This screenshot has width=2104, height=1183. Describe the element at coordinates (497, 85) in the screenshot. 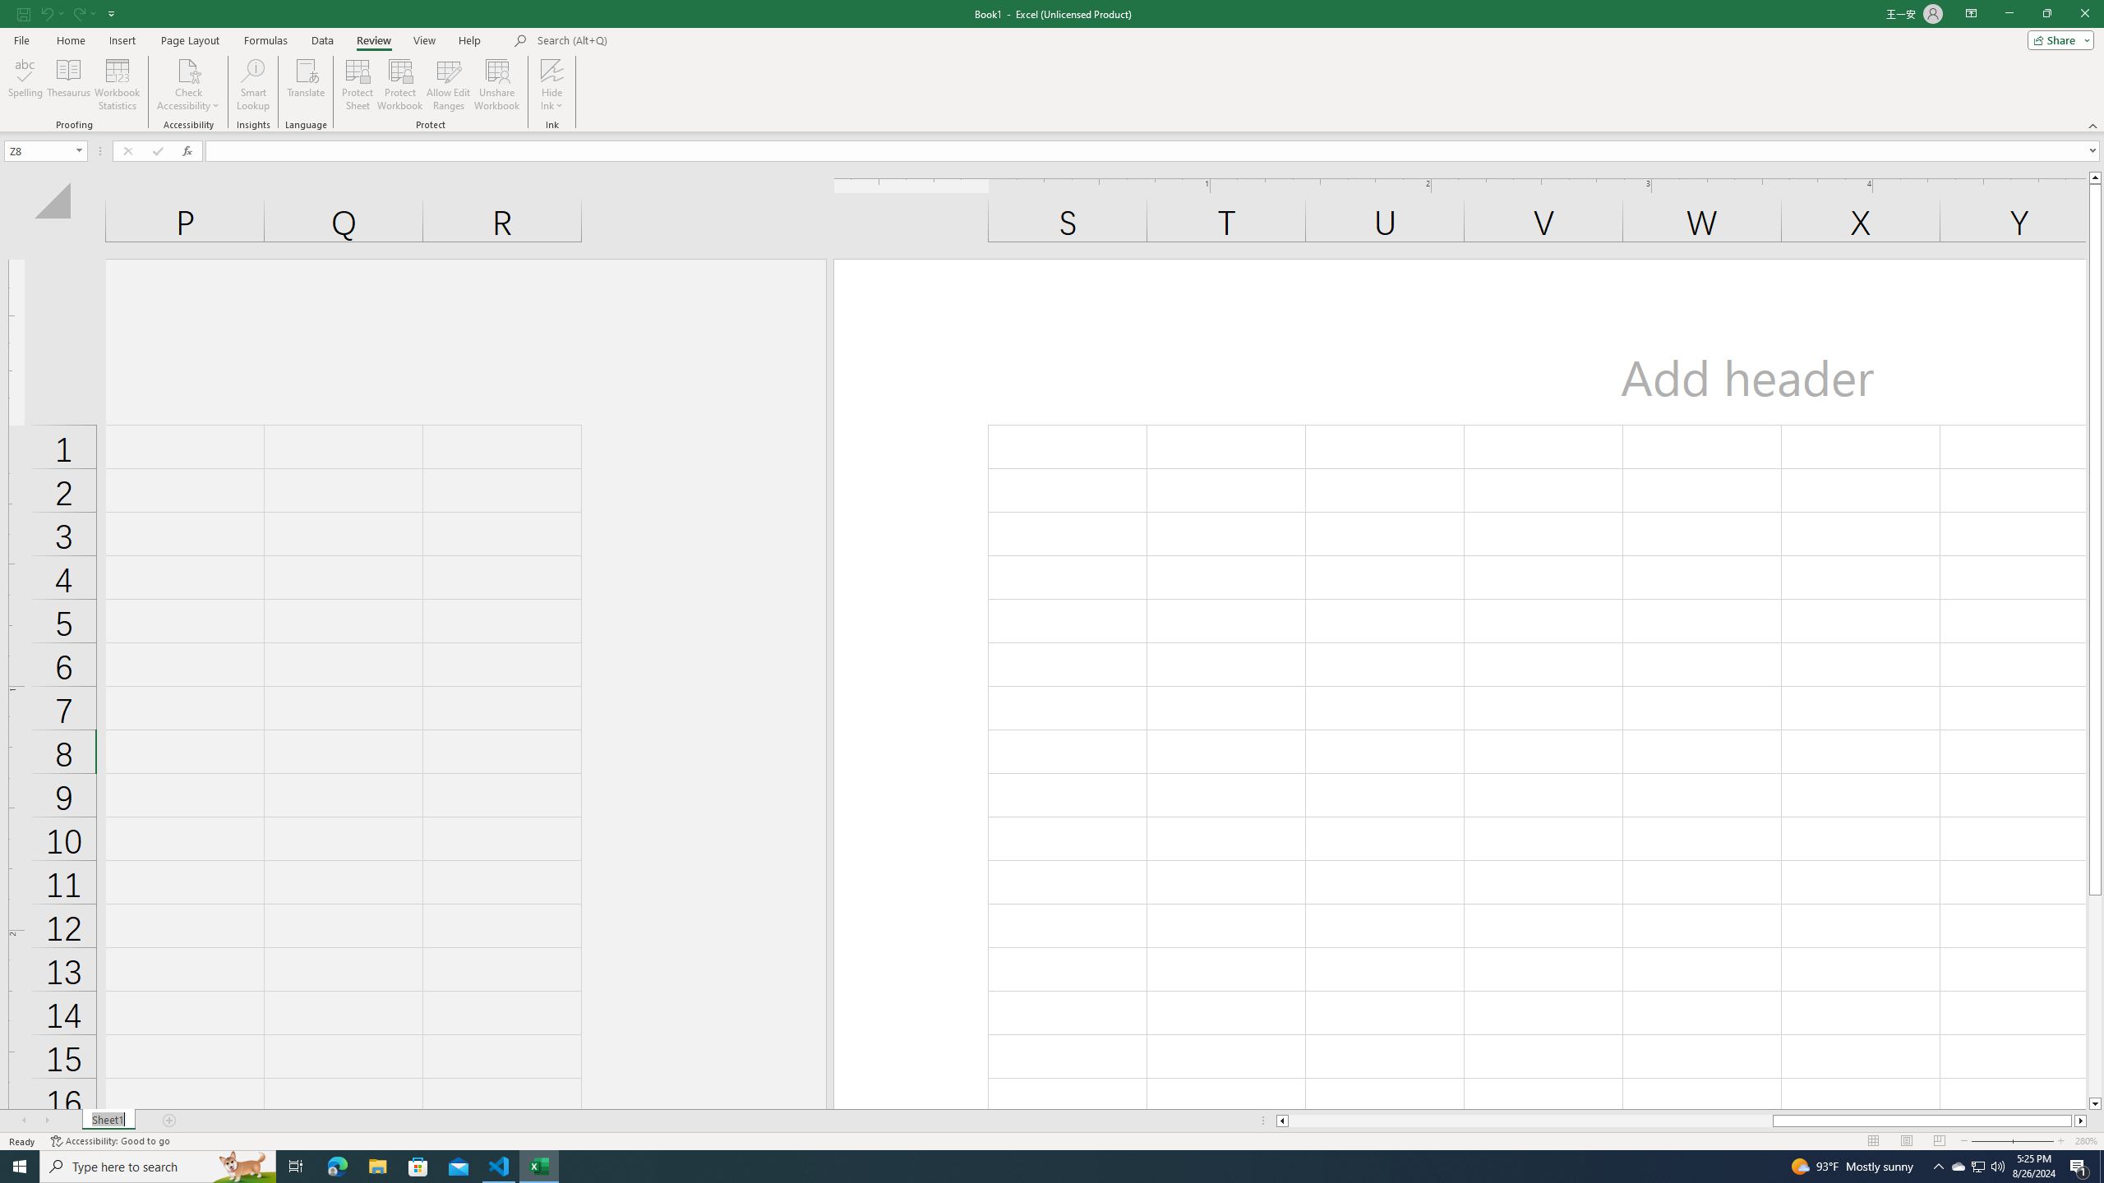

I see `Unshare Workbook` at that location.